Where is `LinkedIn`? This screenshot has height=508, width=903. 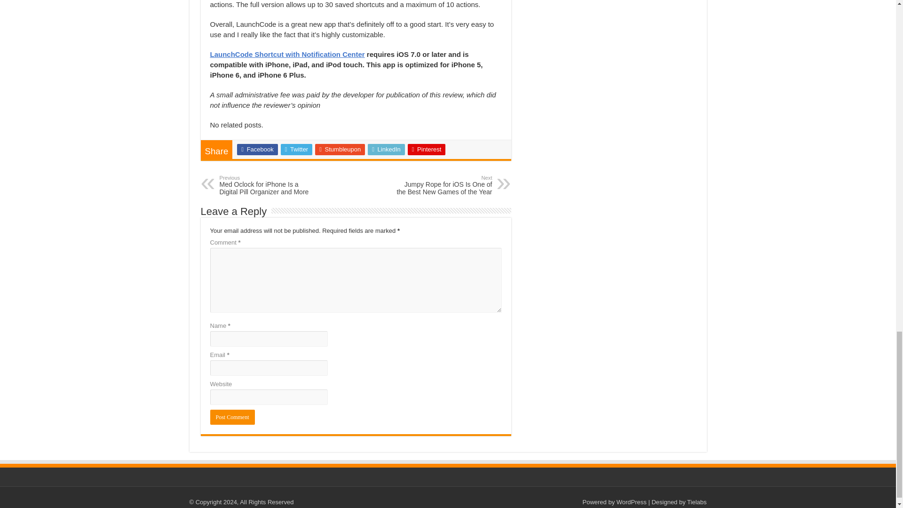
LinkedIn is located at coordinates (386, 150).